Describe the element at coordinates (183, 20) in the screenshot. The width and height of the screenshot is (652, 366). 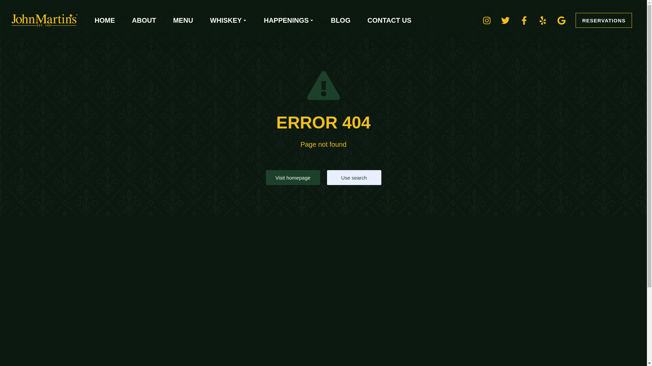
I see `MENU` at that location.